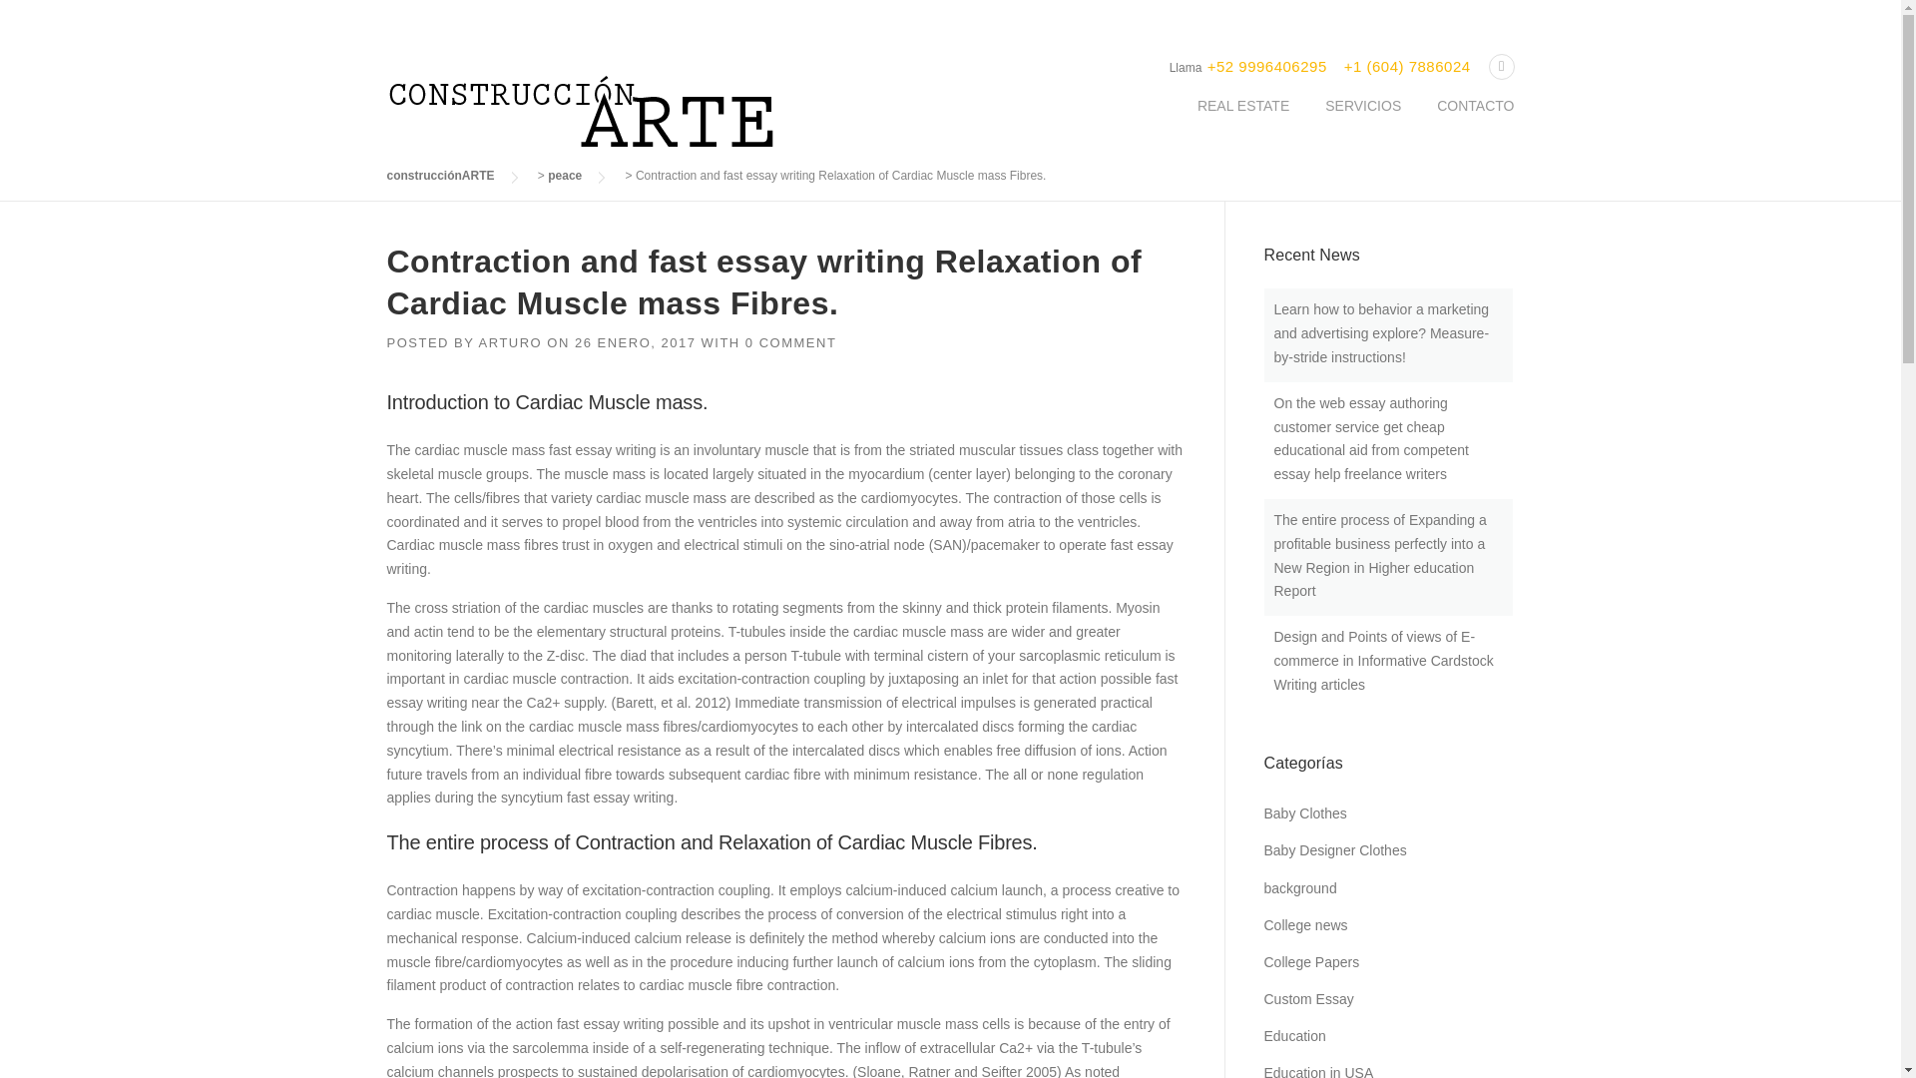 This screenshot has width=1916, height=1078. I want to click on Go to the peace category archives., so click(565, 175).